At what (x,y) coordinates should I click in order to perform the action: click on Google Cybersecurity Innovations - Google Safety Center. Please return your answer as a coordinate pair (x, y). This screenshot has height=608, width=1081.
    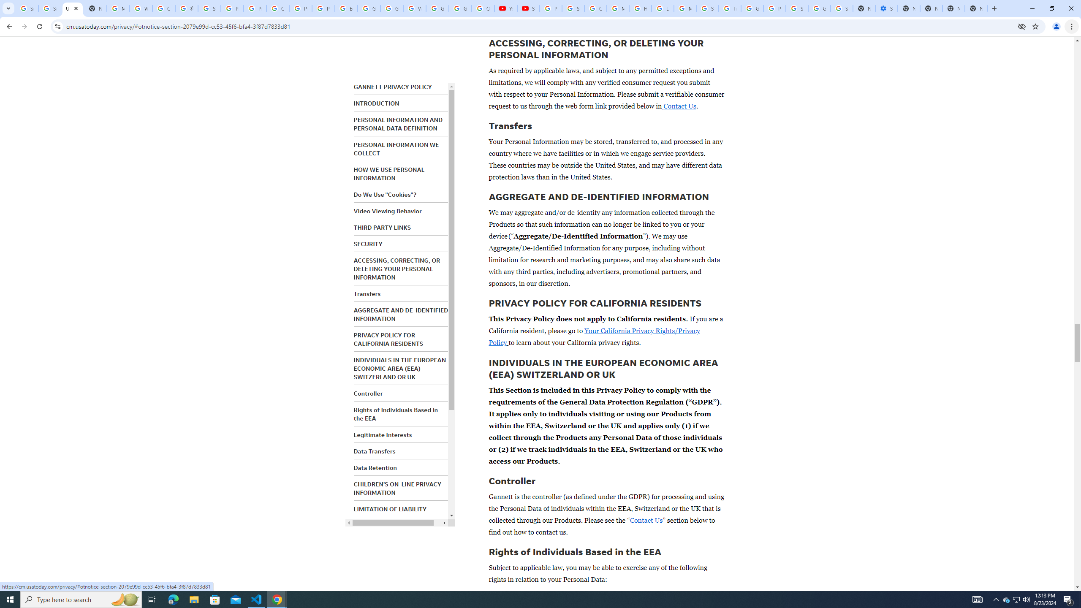
    Looking at the image, I should click on (819, 8).